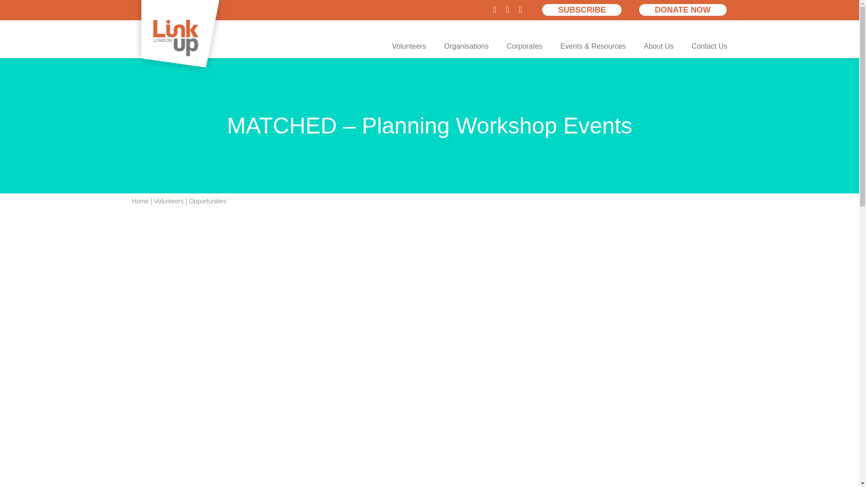 The image size is (866, 487). I want to click on About Us, so click(659, 46).